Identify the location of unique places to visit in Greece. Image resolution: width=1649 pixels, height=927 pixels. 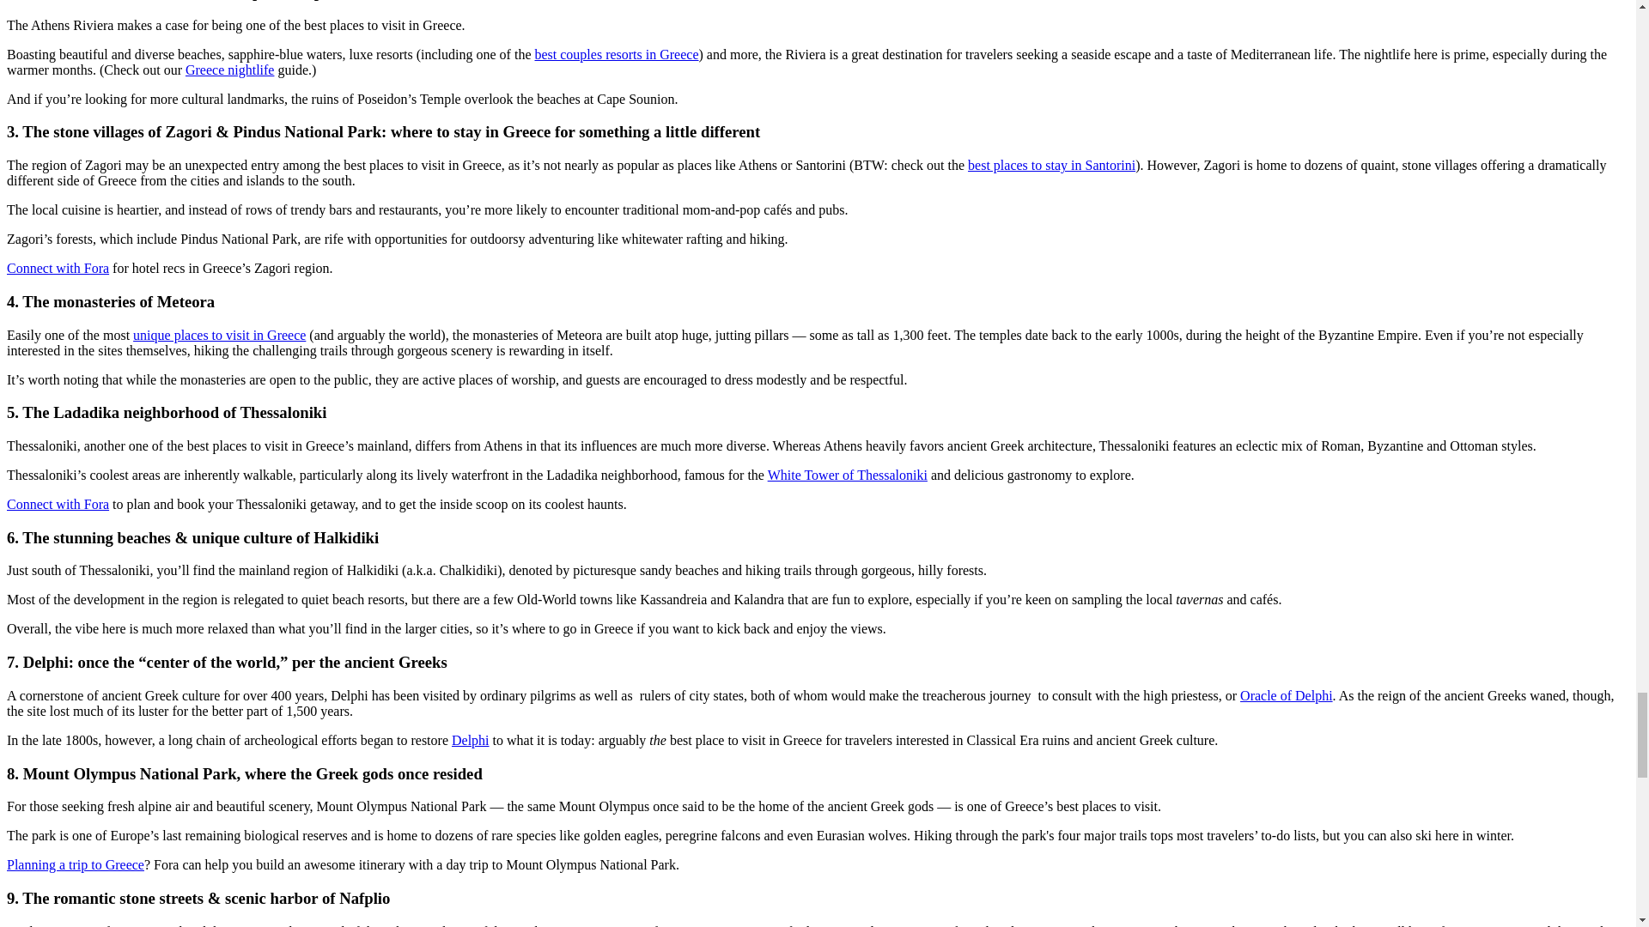
(219, 335).